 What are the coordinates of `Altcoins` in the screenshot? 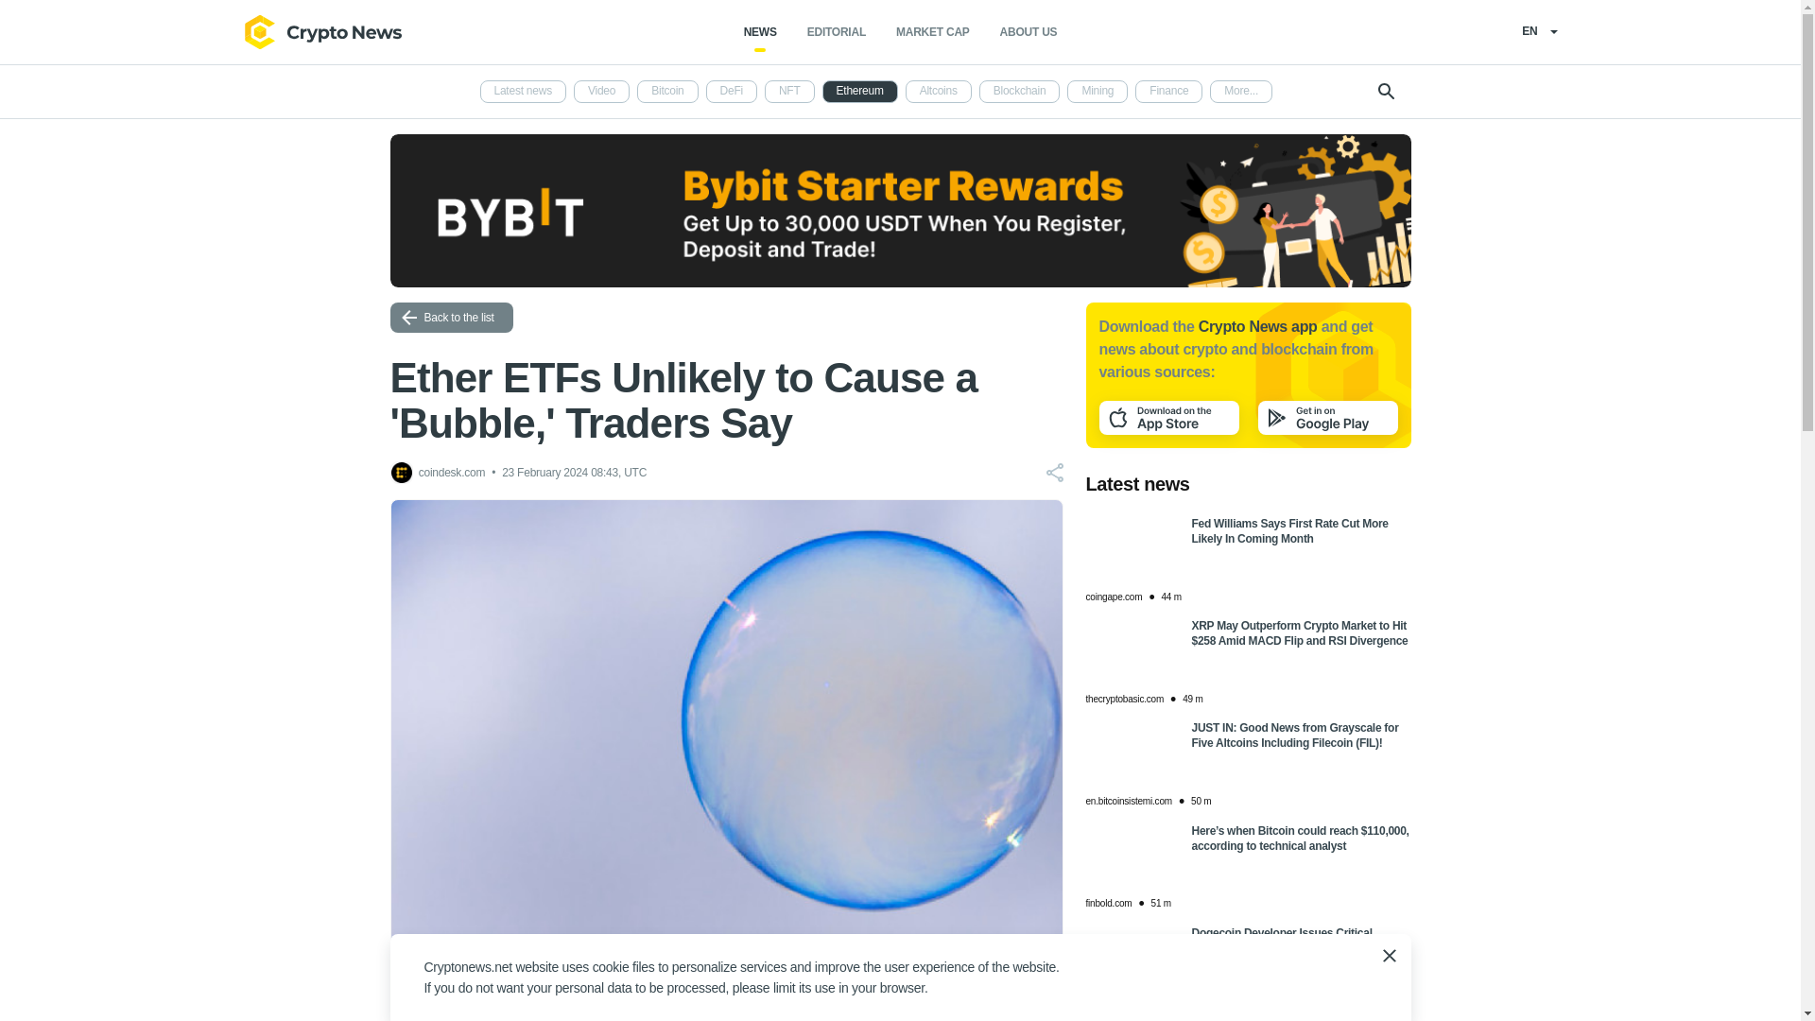 It's located at (938, 92).